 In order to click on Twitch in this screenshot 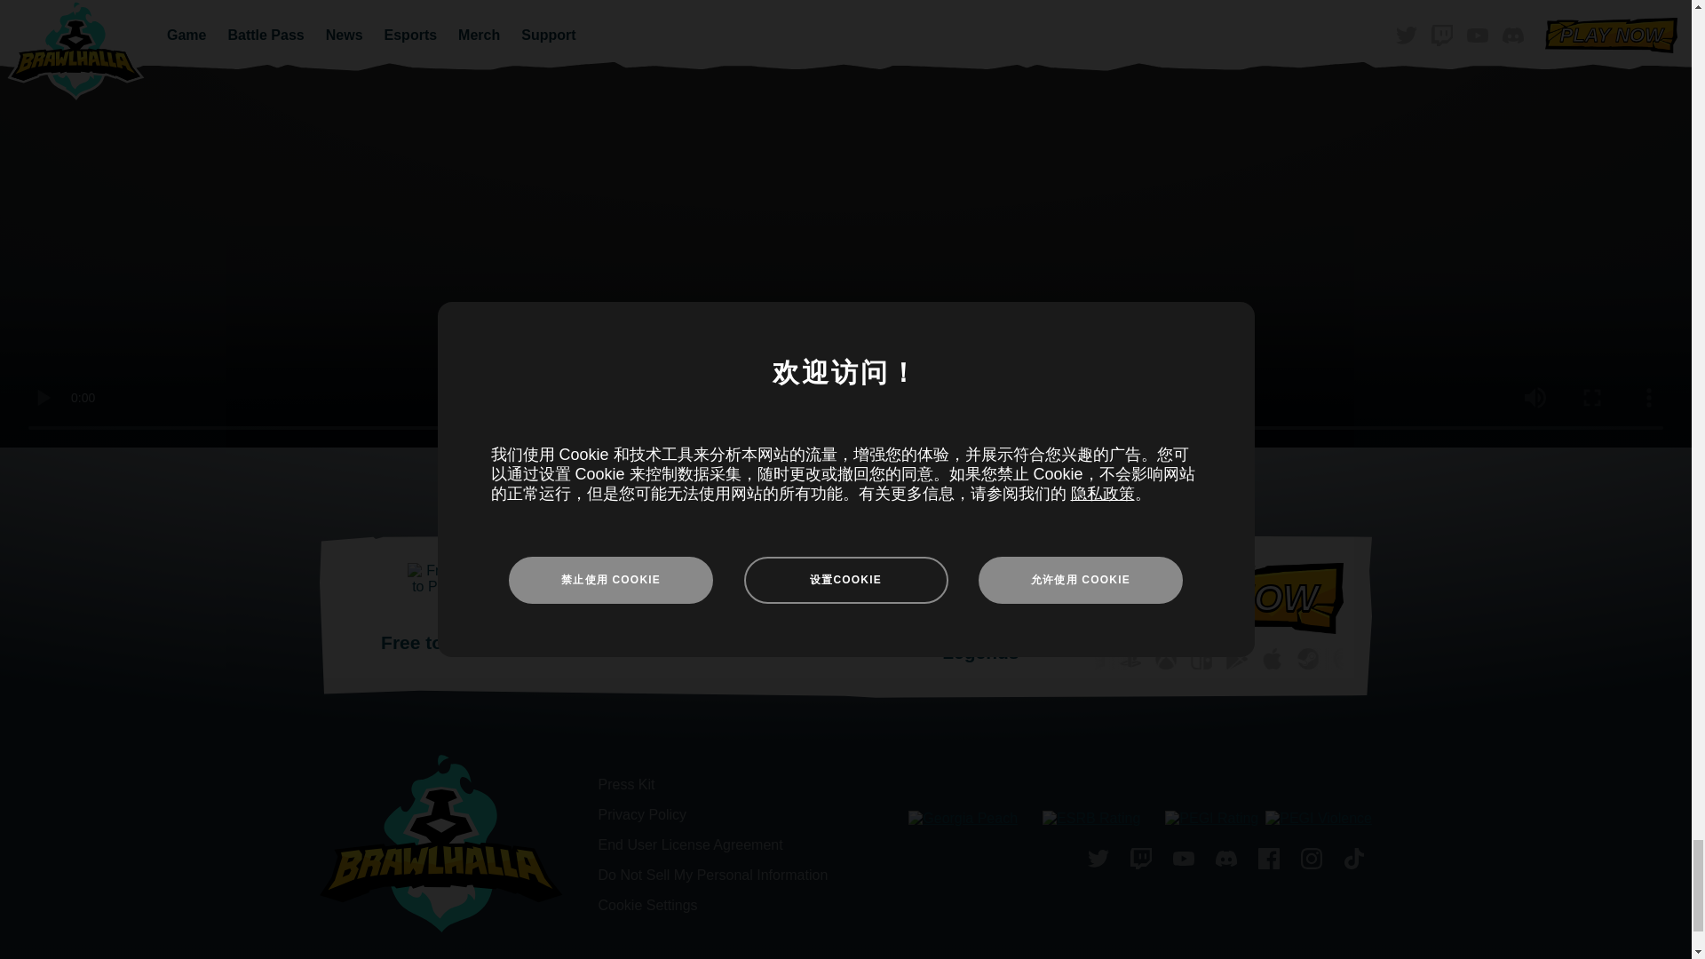, I will do `click(1141, 860)`.